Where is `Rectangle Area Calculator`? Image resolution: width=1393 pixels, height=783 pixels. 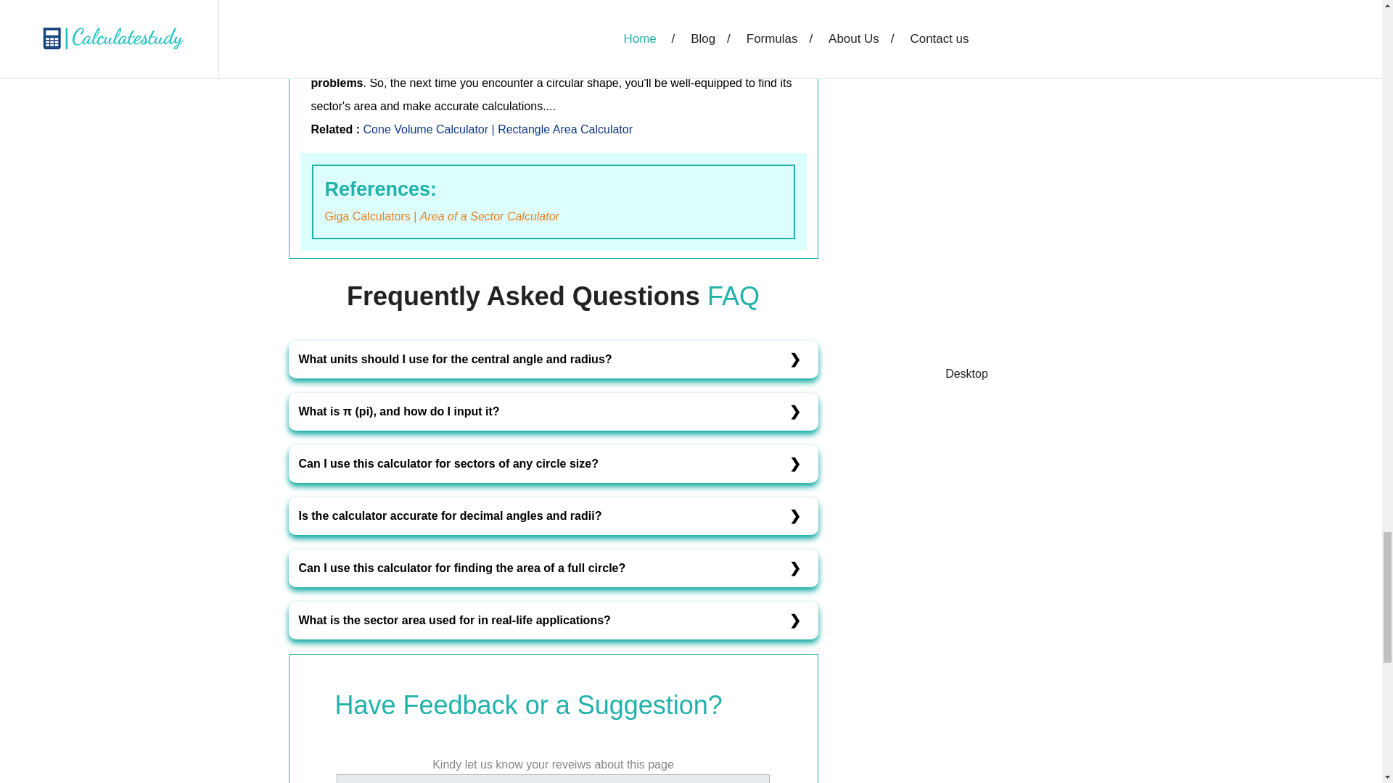 Rectangle Area Calculator is located at coordinates (564, 129).